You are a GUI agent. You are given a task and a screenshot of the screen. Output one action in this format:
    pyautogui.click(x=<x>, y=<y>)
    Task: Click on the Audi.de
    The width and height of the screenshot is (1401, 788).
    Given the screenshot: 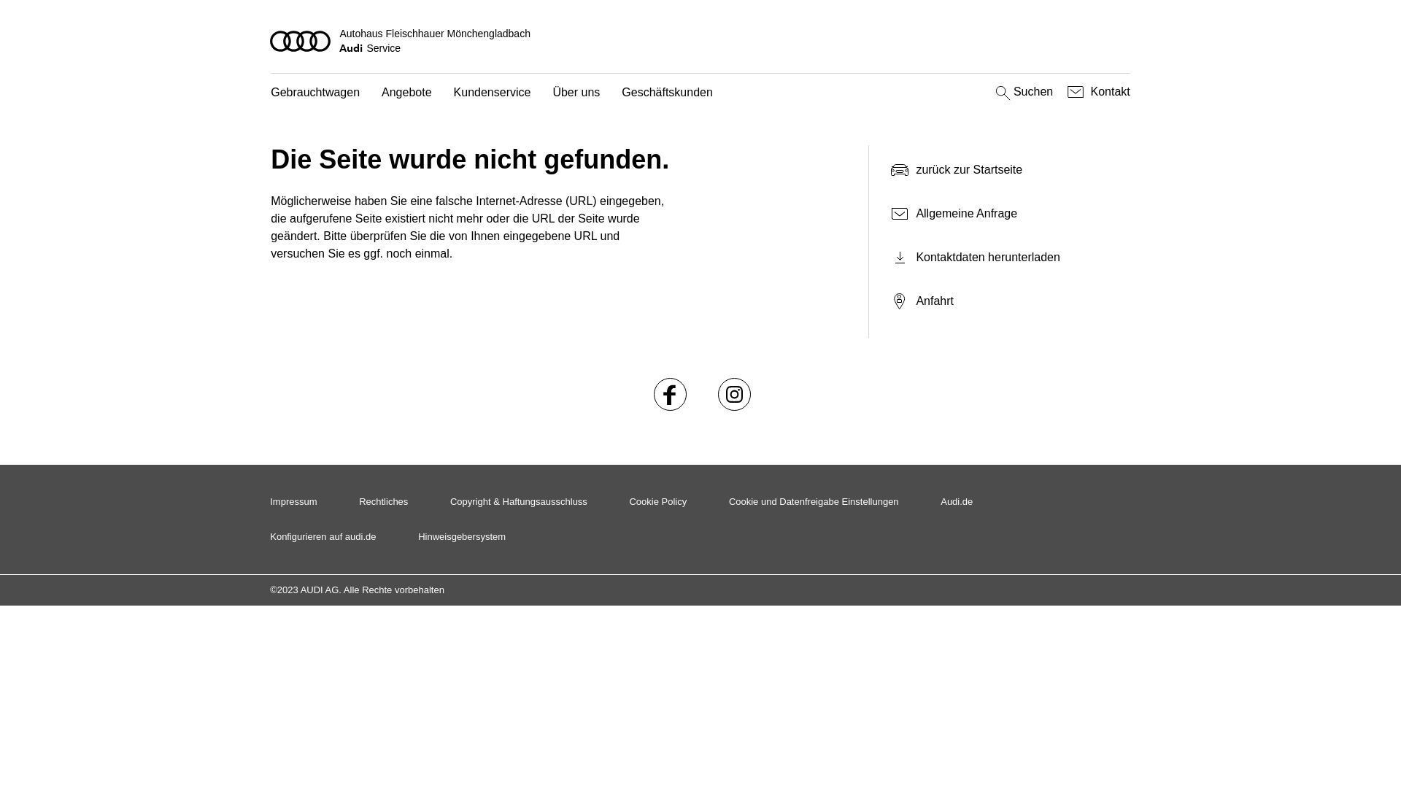 What is the action you would take?
    pyautogui.click(x=957, y=502)
    